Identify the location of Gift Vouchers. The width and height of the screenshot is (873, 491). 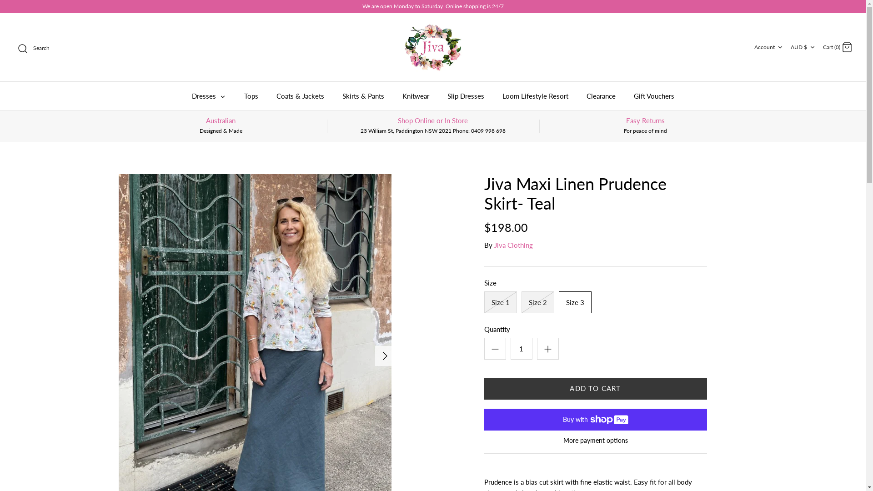
(654, 96).